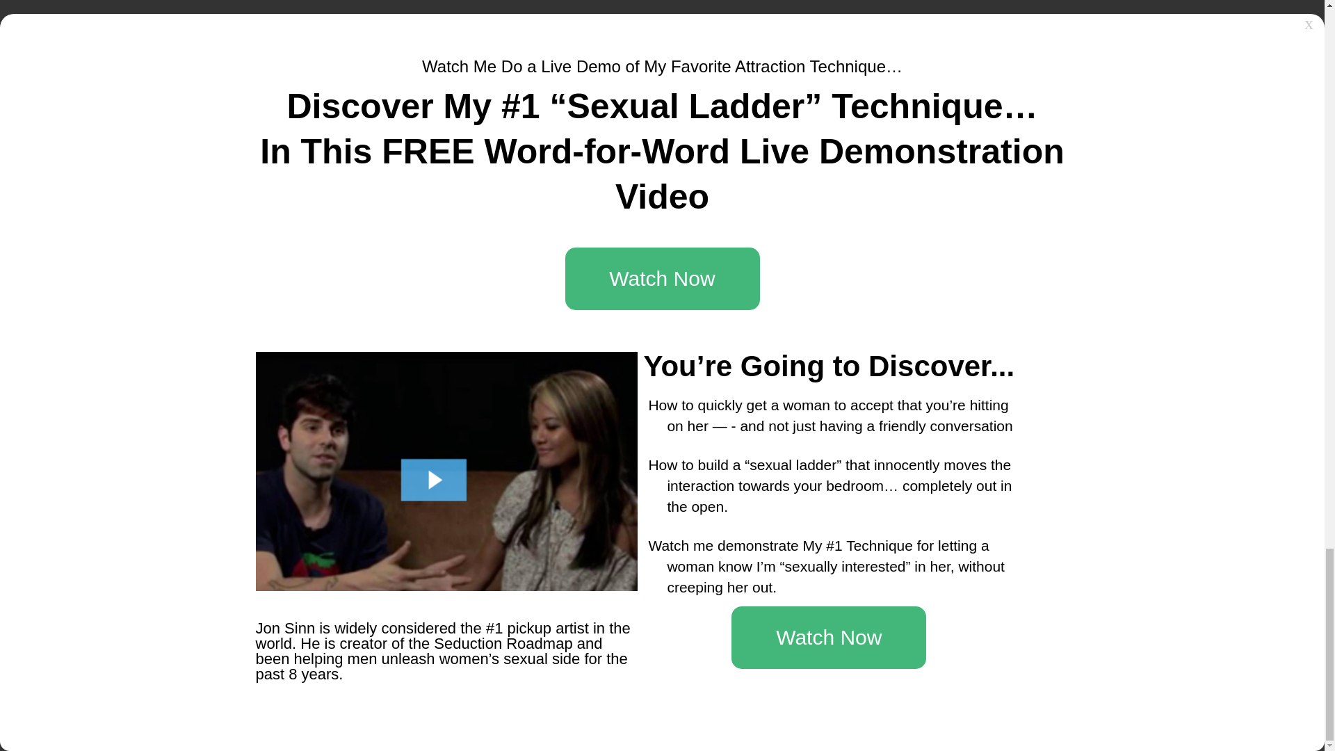  I want to click on R.S. Brasher, so click(841, 620).